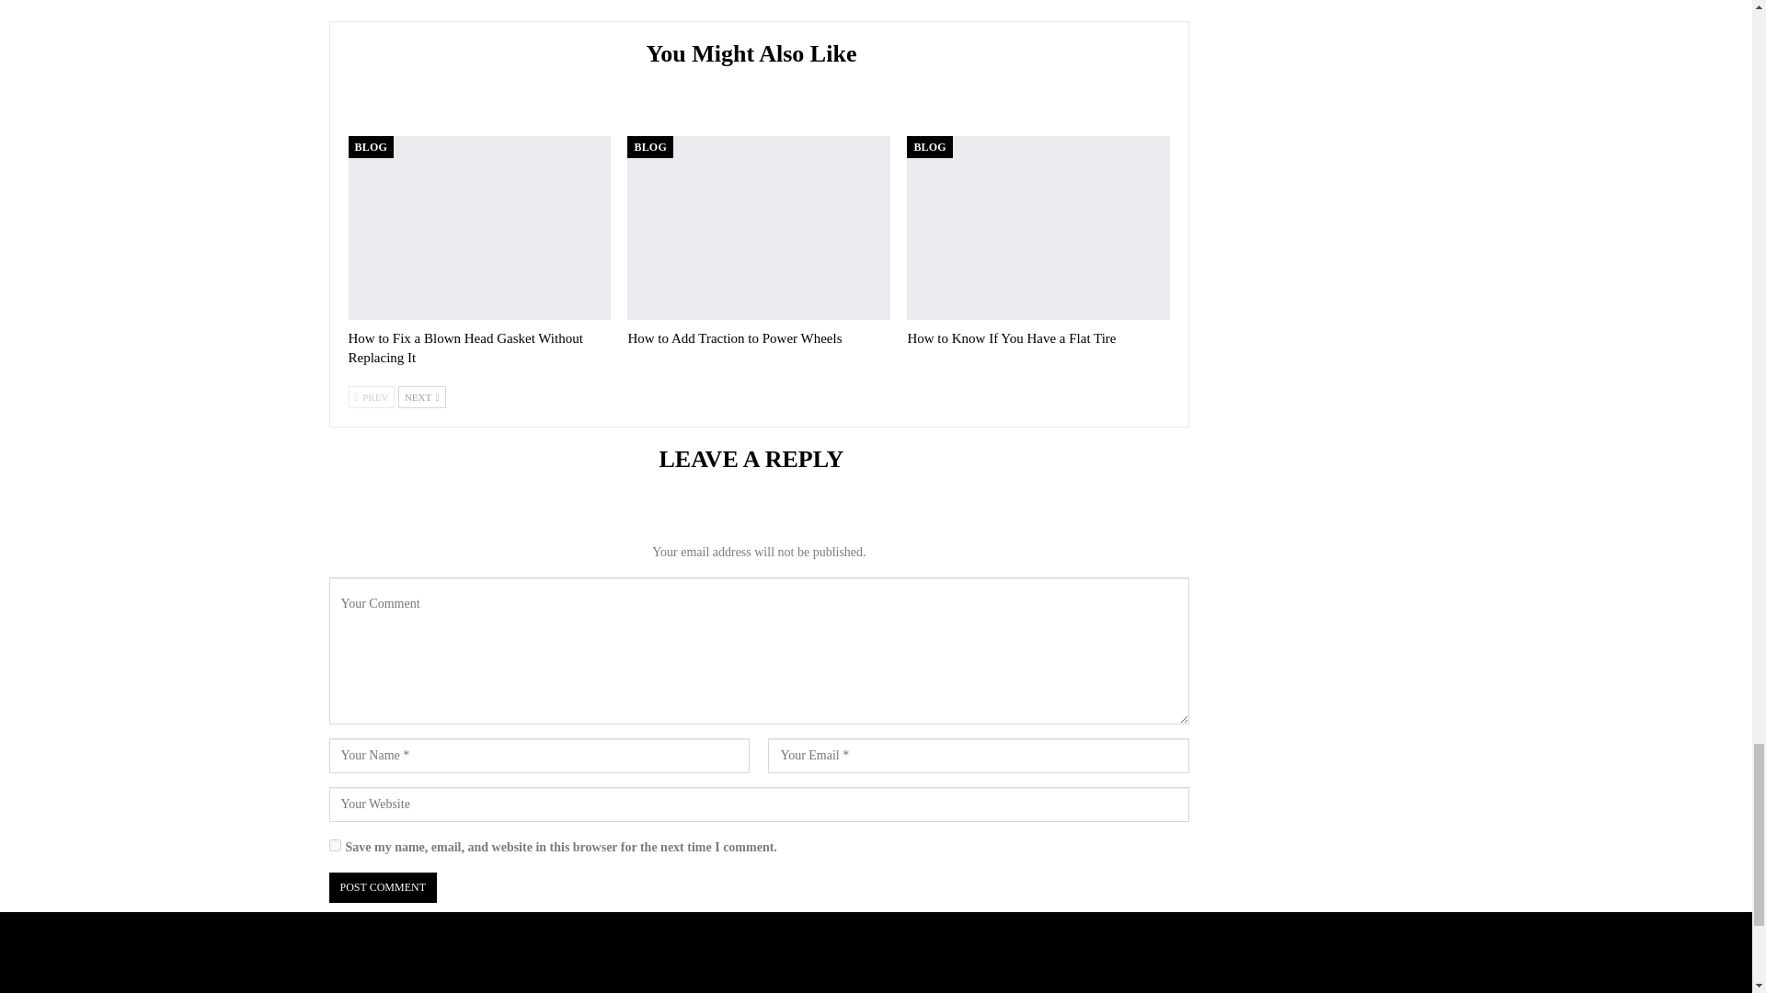  What do you see at coordinates (1012, 337) in the screenshot?
I see `How to Know If You Have a Flat Tire` at bounding box center [1012, 337].